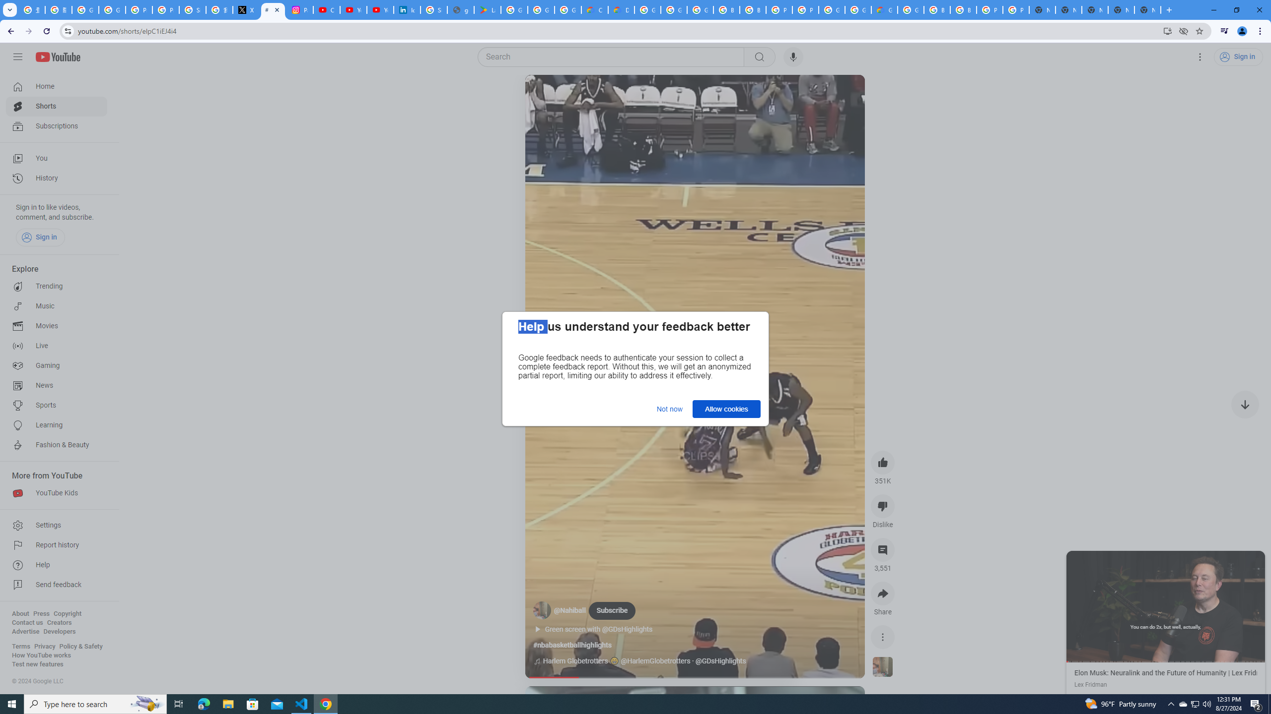 The height and width of the screenshot is (714, 1271). What do you see at coordinates (57, 493) in the screenshot?
I see `YouTube Kids` at bounding box center [57, 493].